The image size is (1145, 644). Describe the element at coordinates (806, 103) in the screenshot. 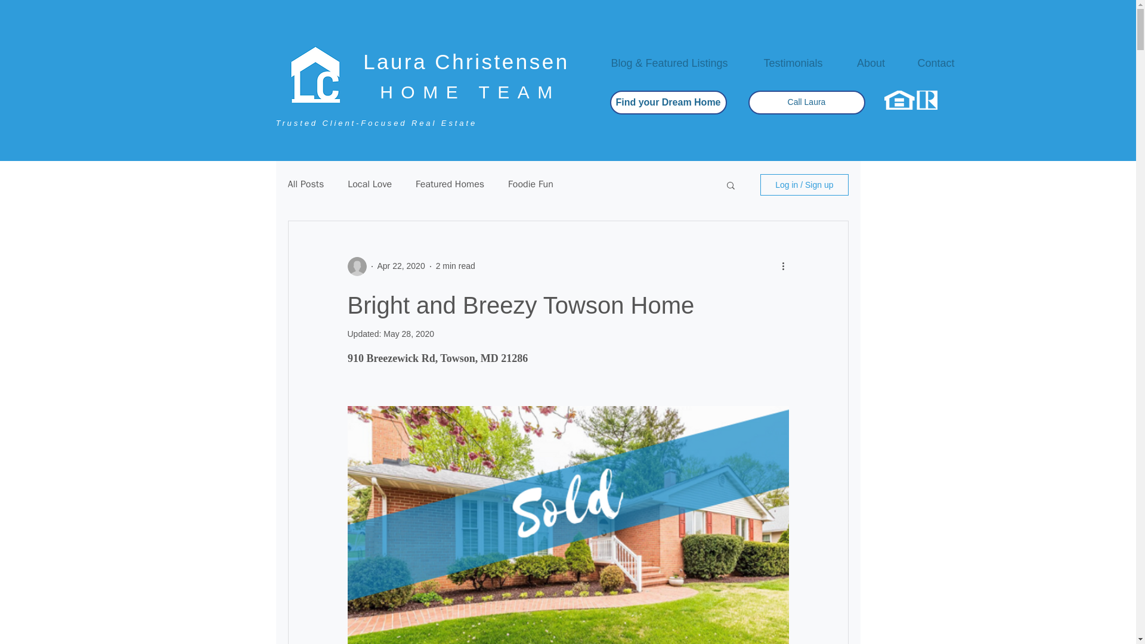

I see `Call Laura` at that location.